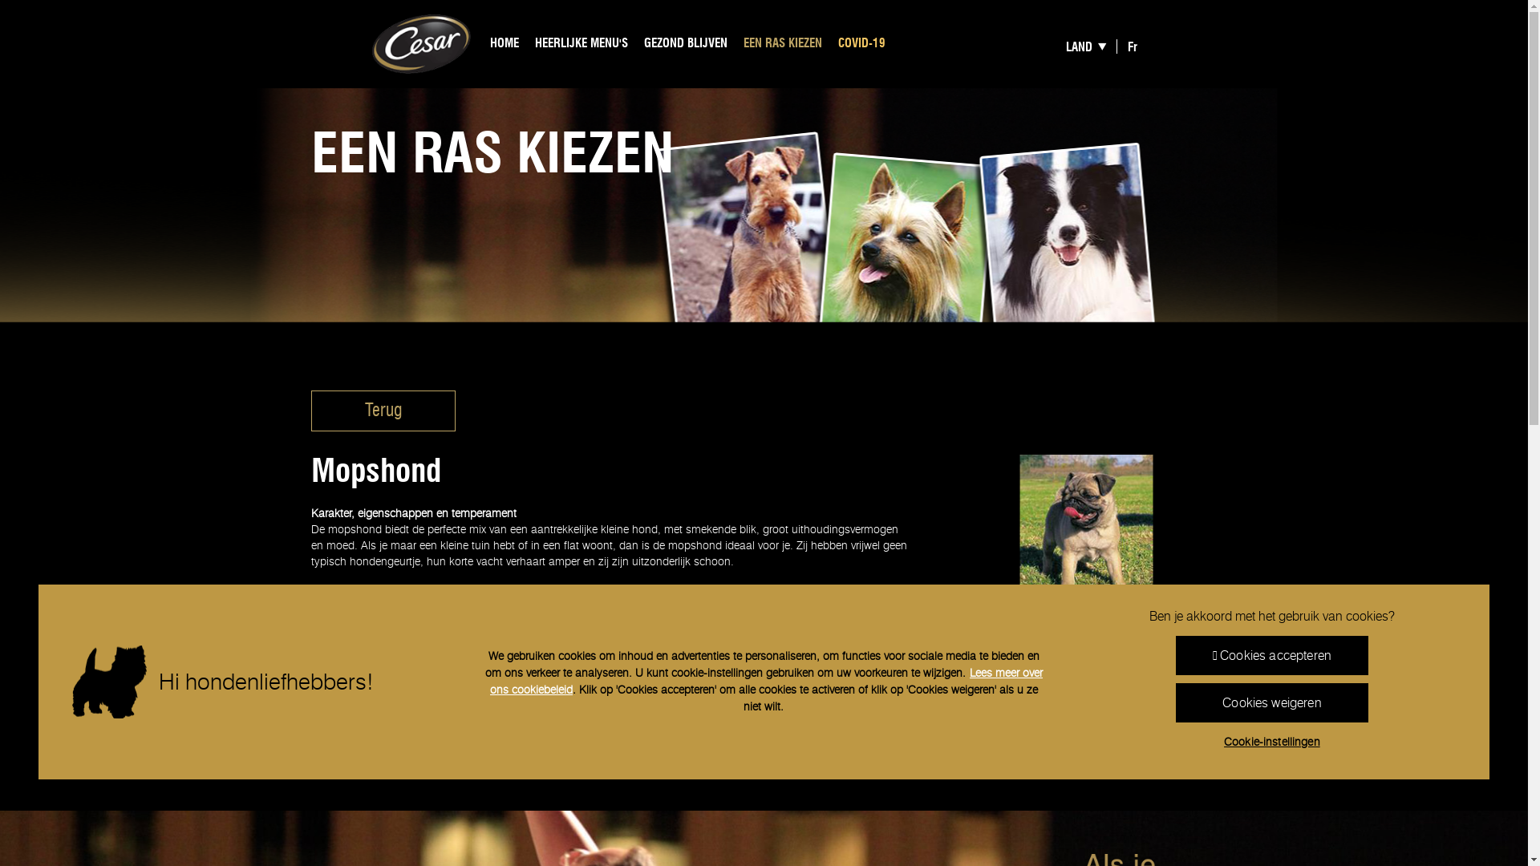  Describe the element at coordinates (783, 44) in the screenshot. I see `EEN RAS KIEZEN` at that location.